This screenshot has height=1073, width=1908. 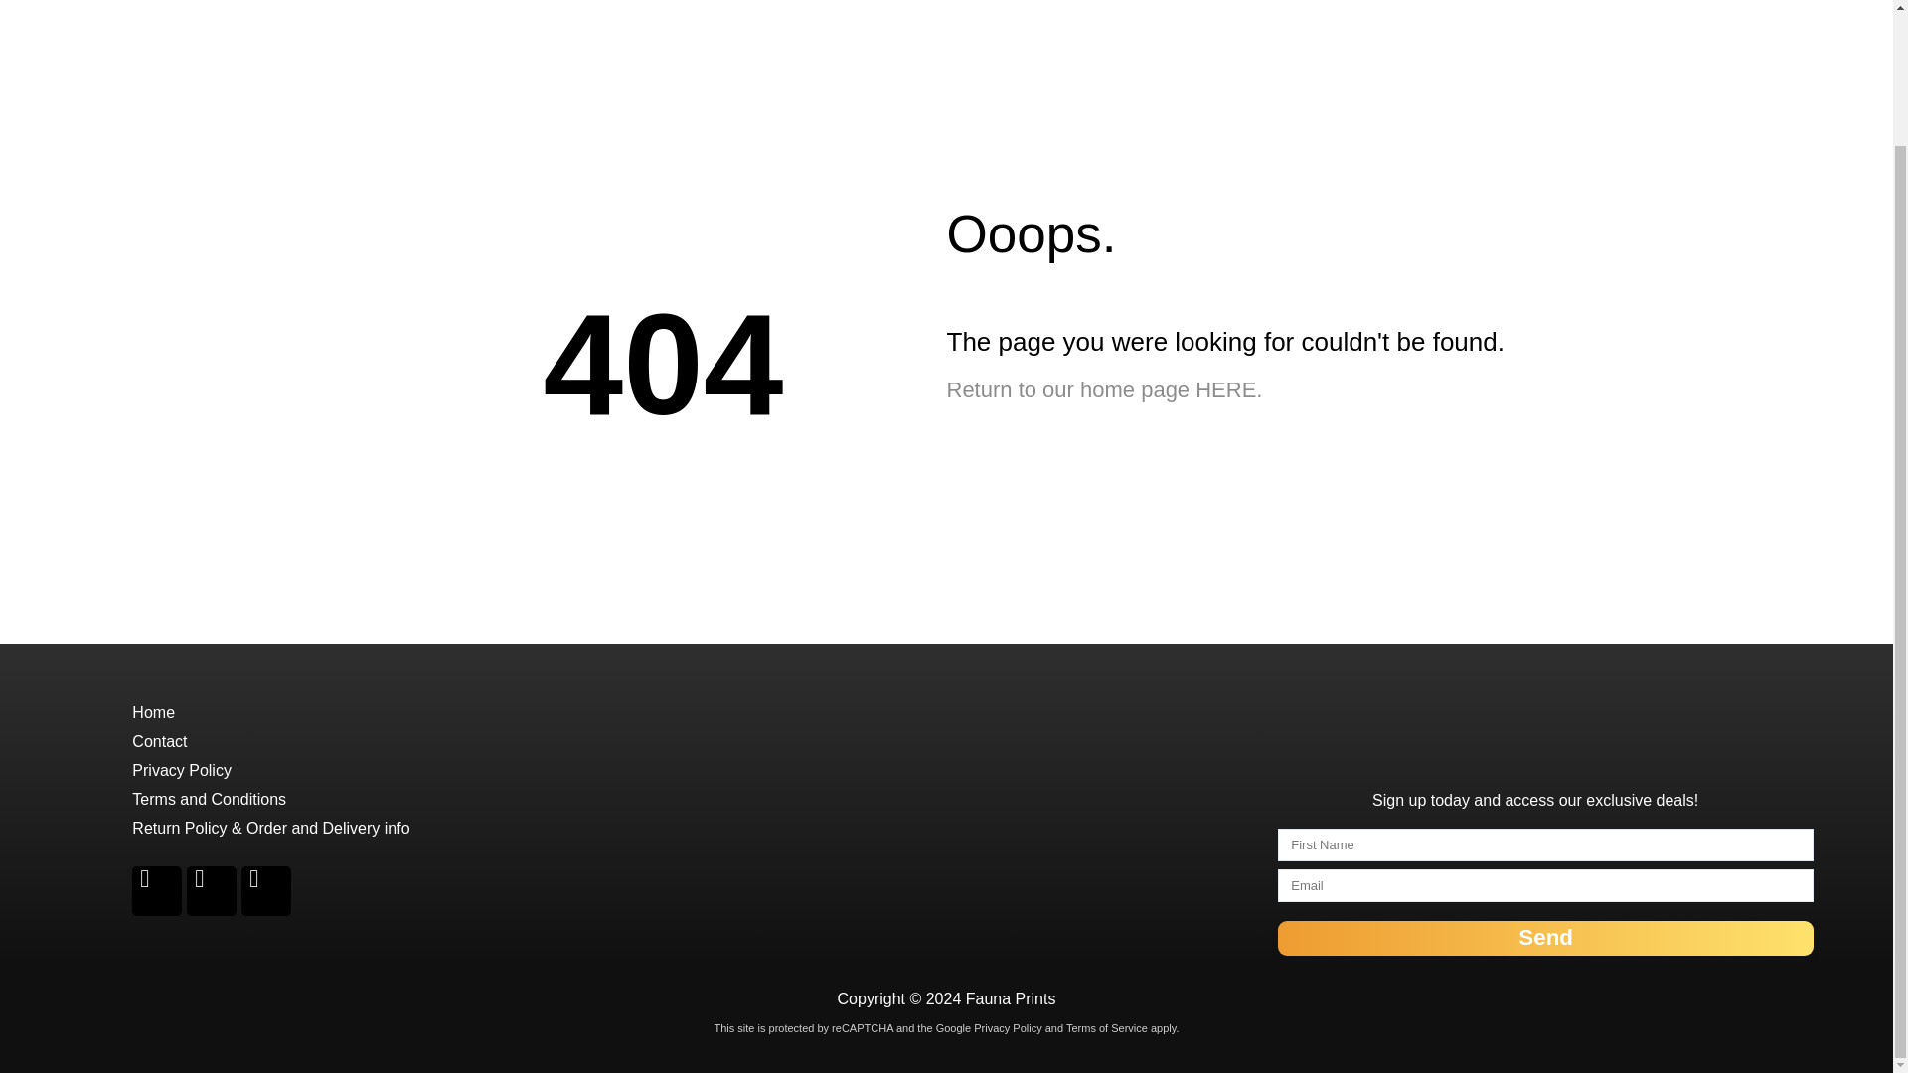 I want to click on Send, so click(x=1546, y=938).